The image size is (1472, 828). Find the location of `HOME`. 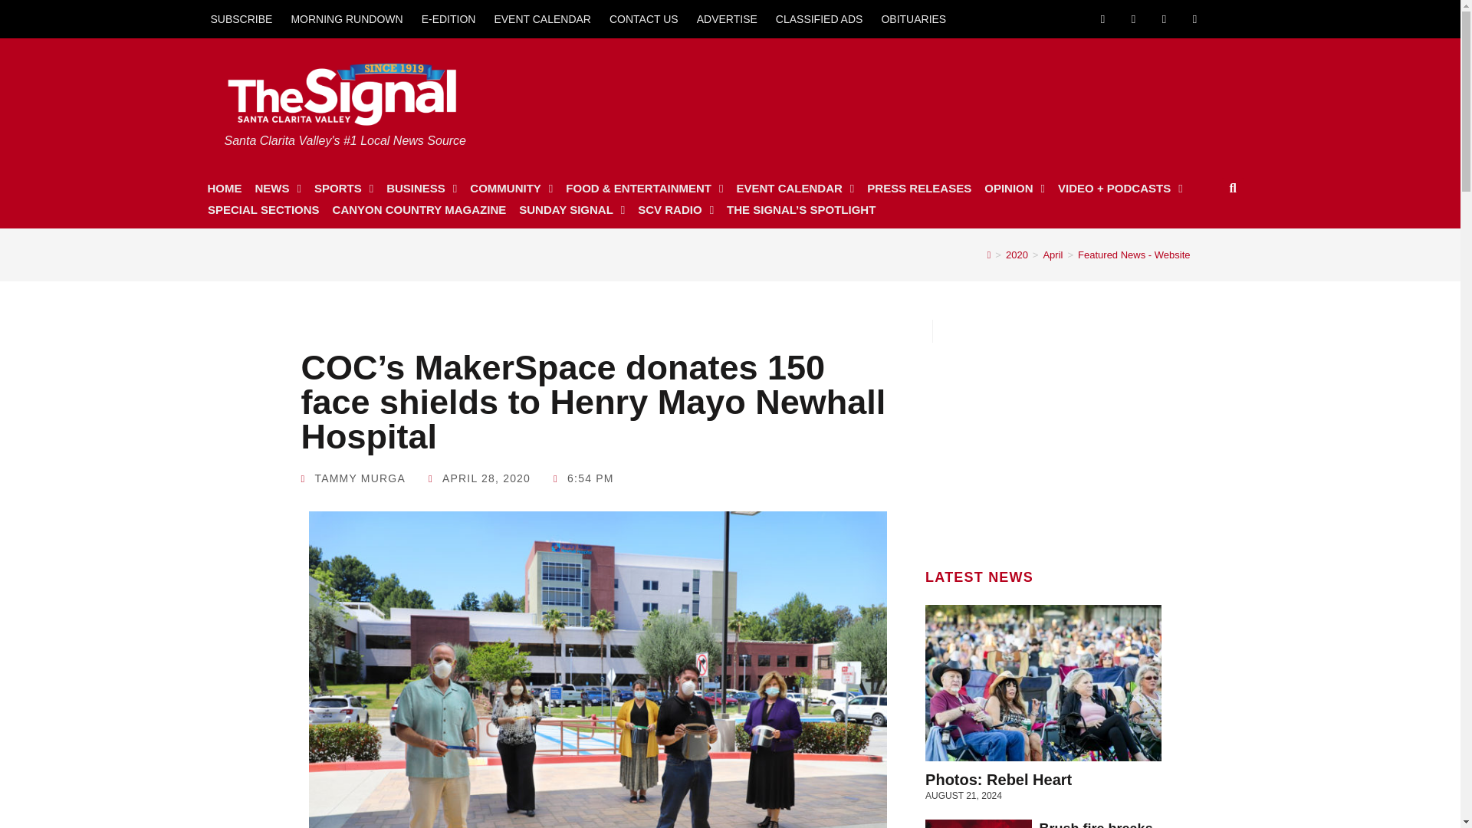

HOME is located at coordinates (224, 189).